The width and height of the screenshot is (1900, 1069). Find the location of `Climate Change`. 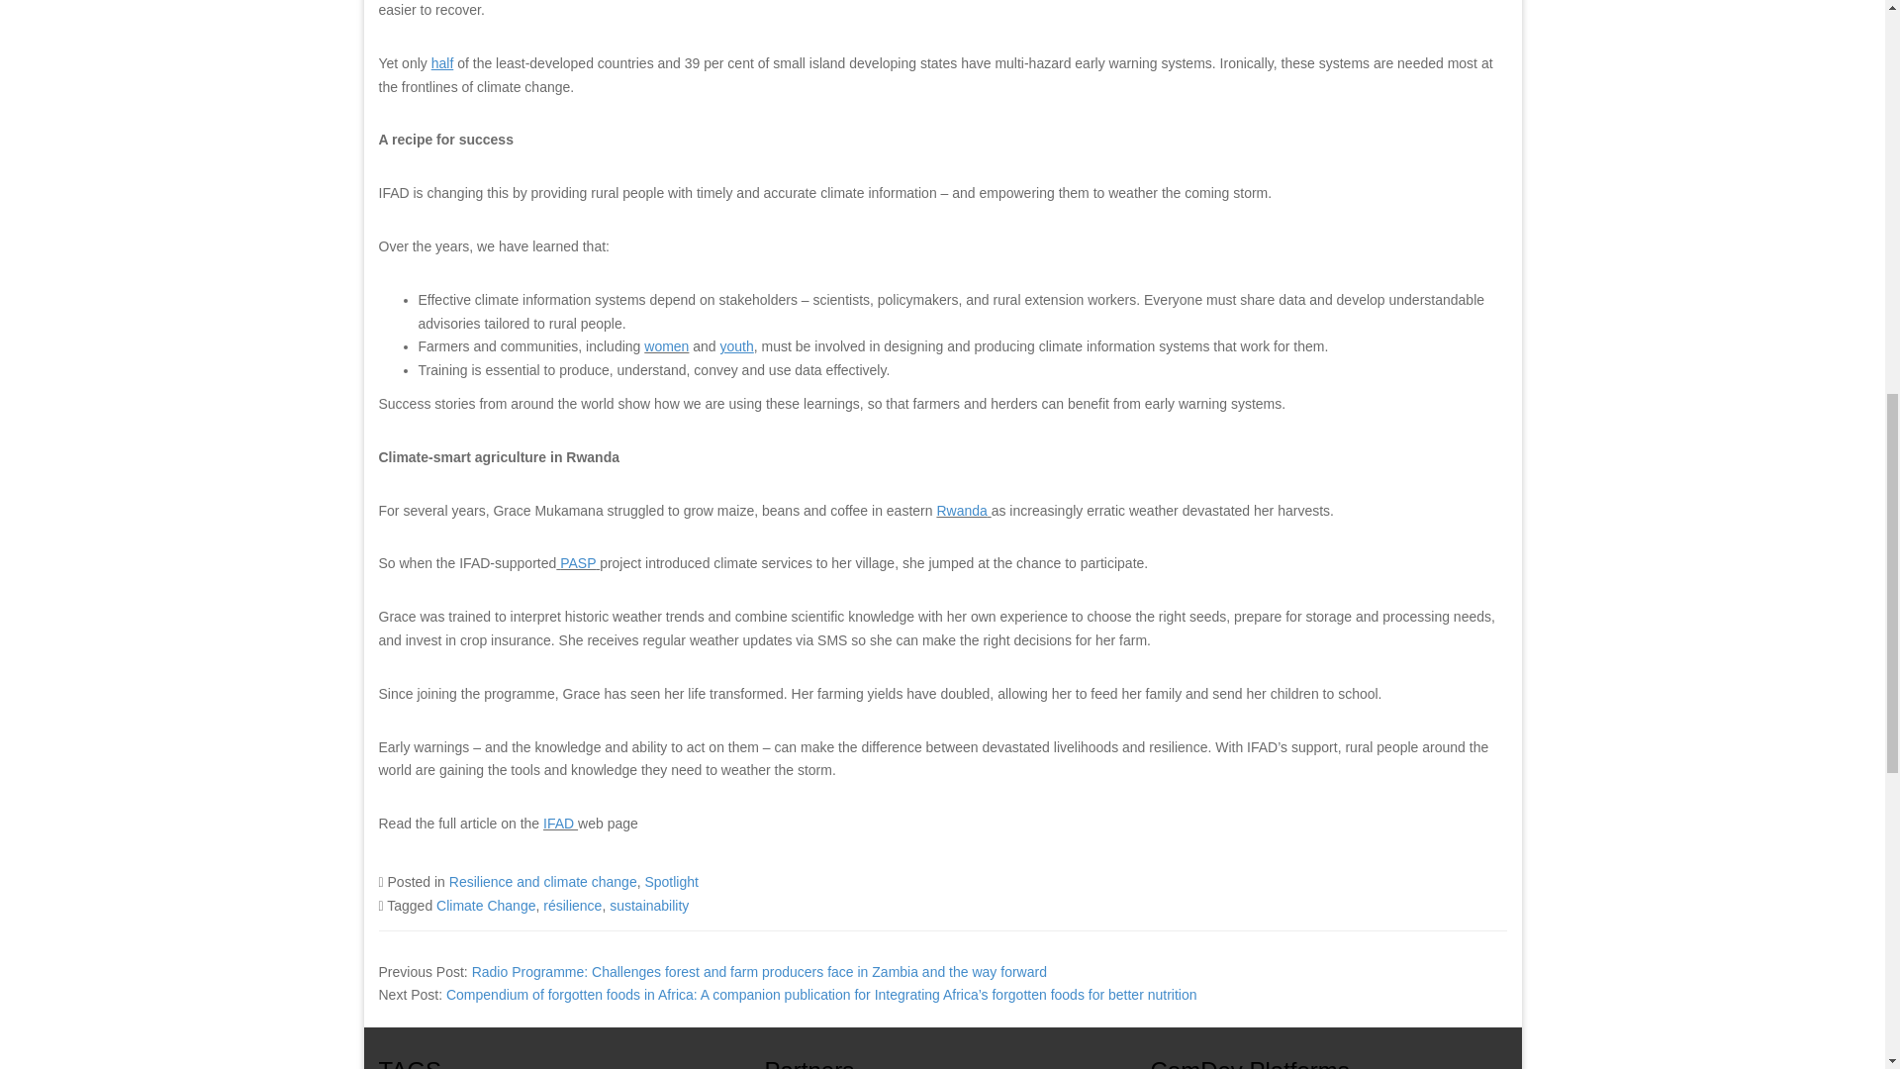

Climate Change is located at coordinates (486, 906).